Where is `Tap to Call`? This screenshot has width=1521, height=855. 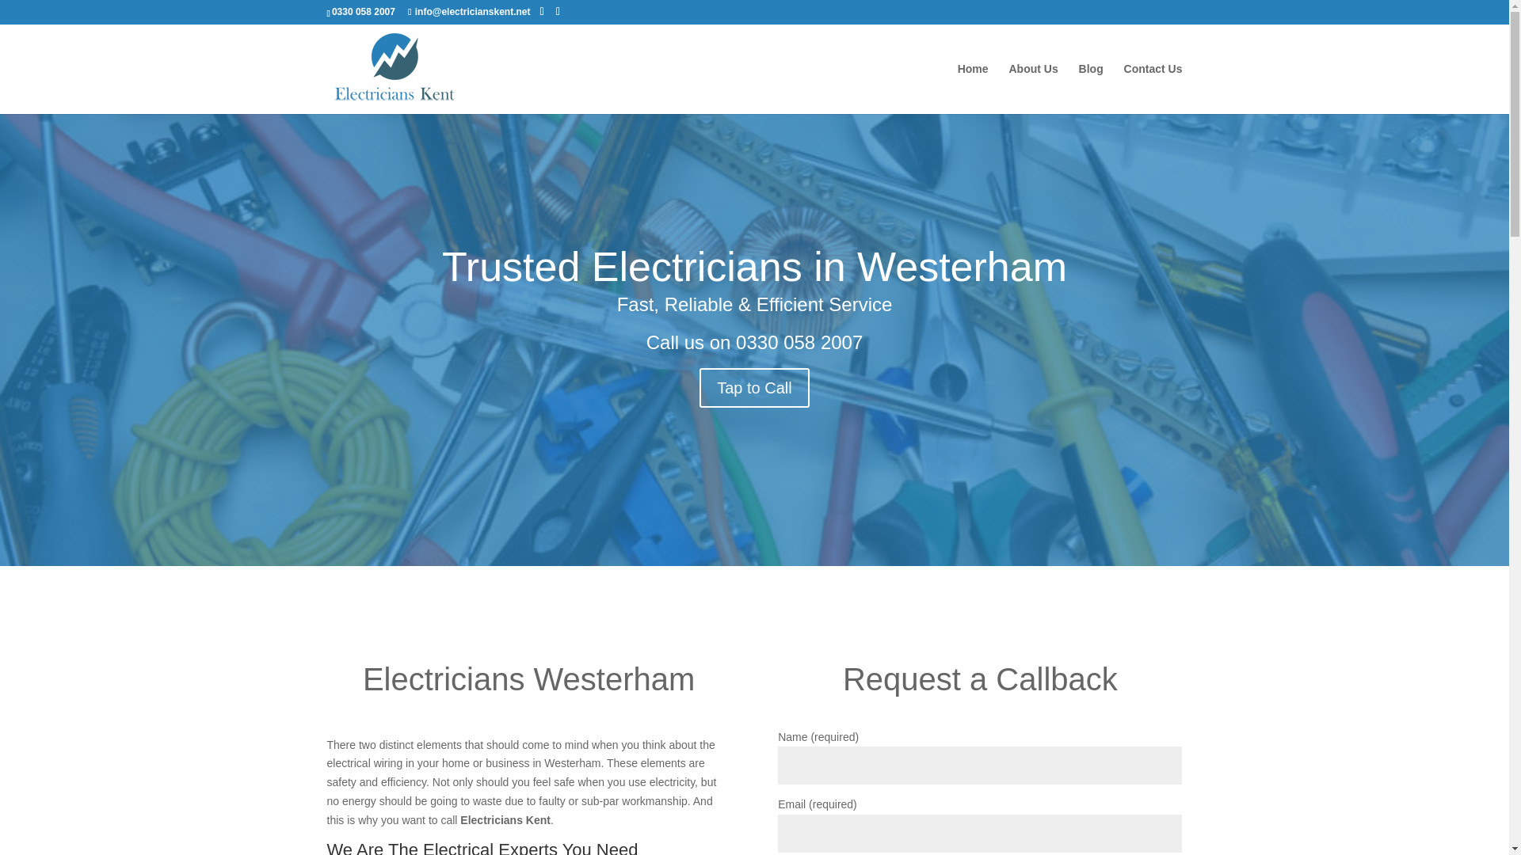
Tap to Call is located at coordinates (754, 388).